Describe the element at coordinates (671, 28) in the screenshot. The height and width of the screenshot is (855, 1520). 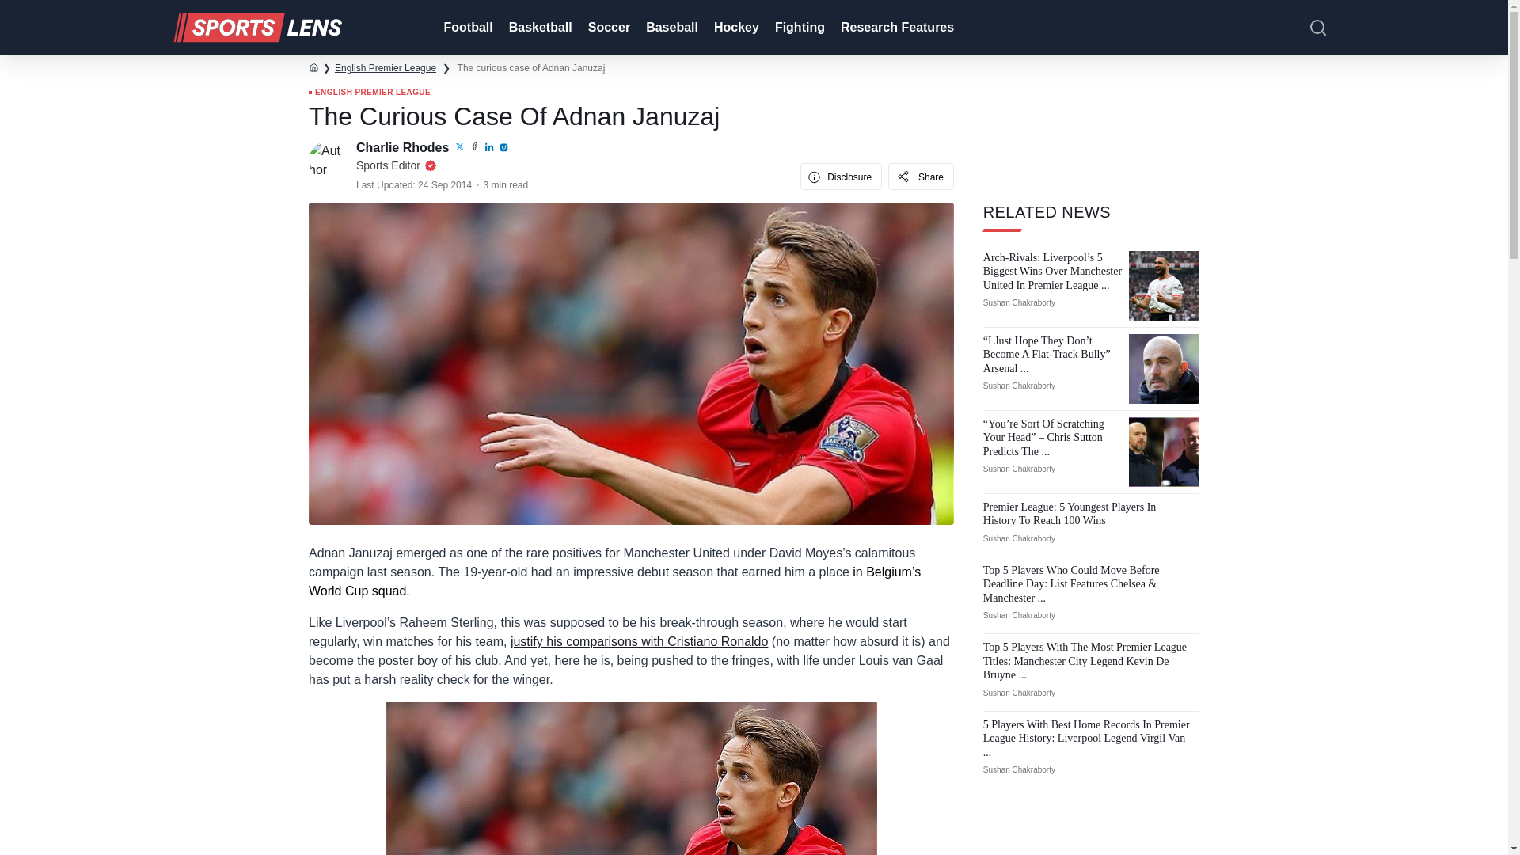
I see `Baseball` at that location.